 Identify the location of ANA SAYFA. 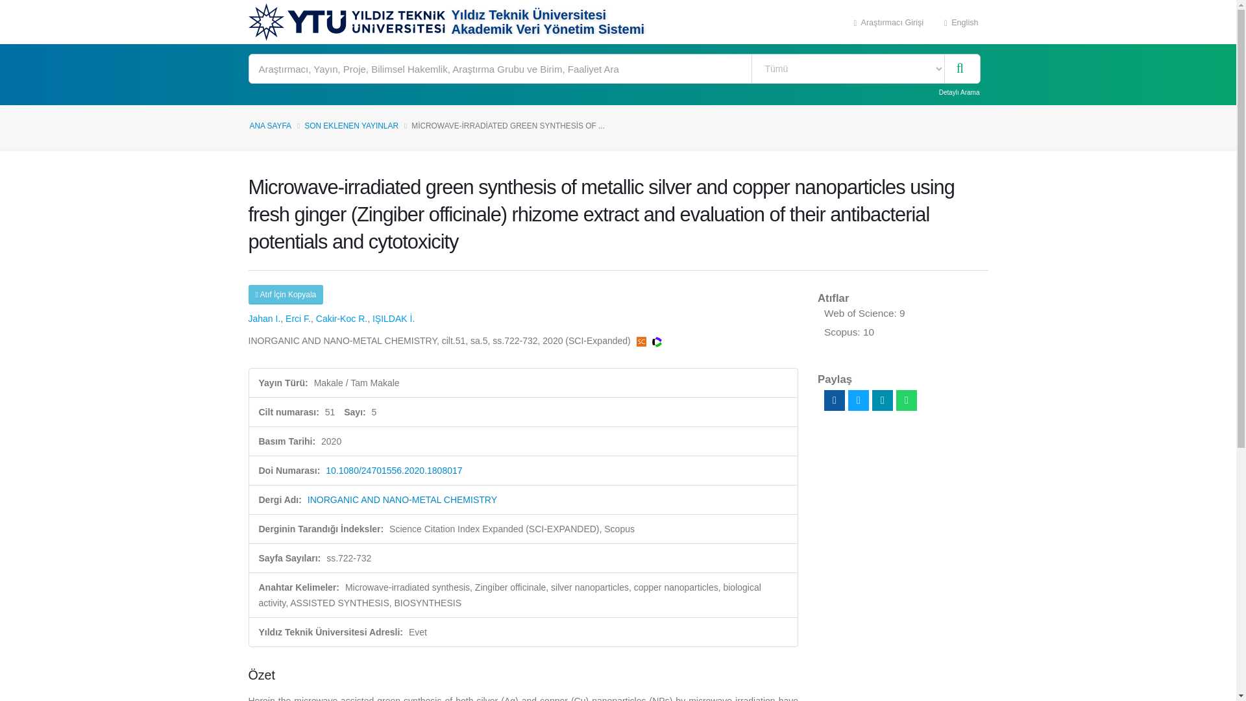
(270, 125).